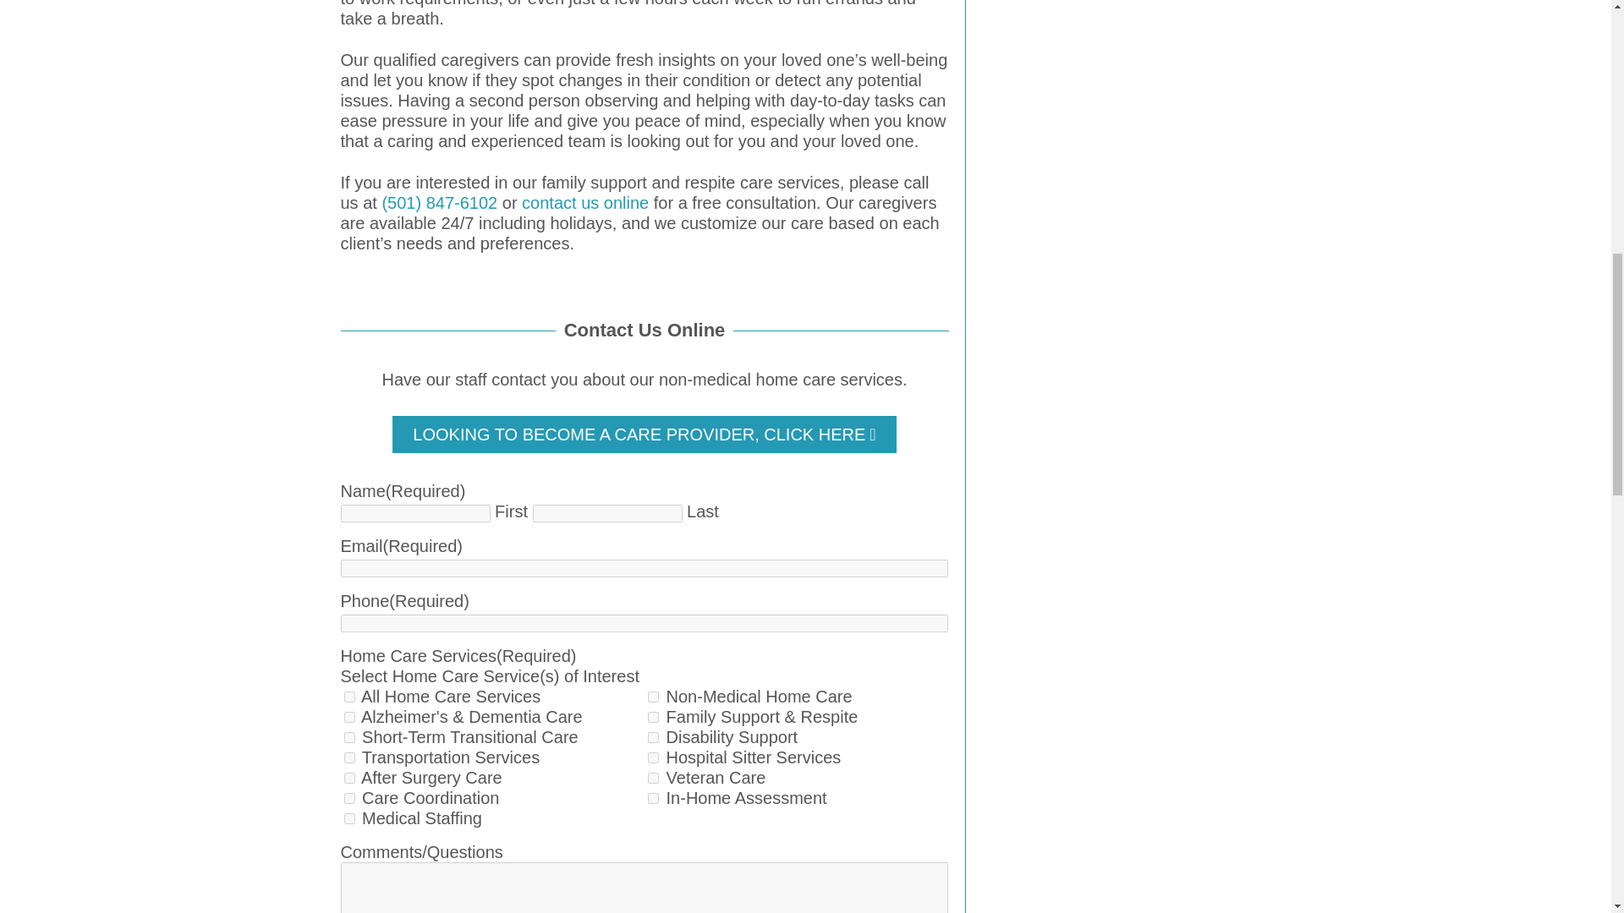 This screenshot has width=1624, height=913. What do you see at coordinates (348, 697) in the screenshot?
I see `All Home Care Services` at bounding box center [348, 697].